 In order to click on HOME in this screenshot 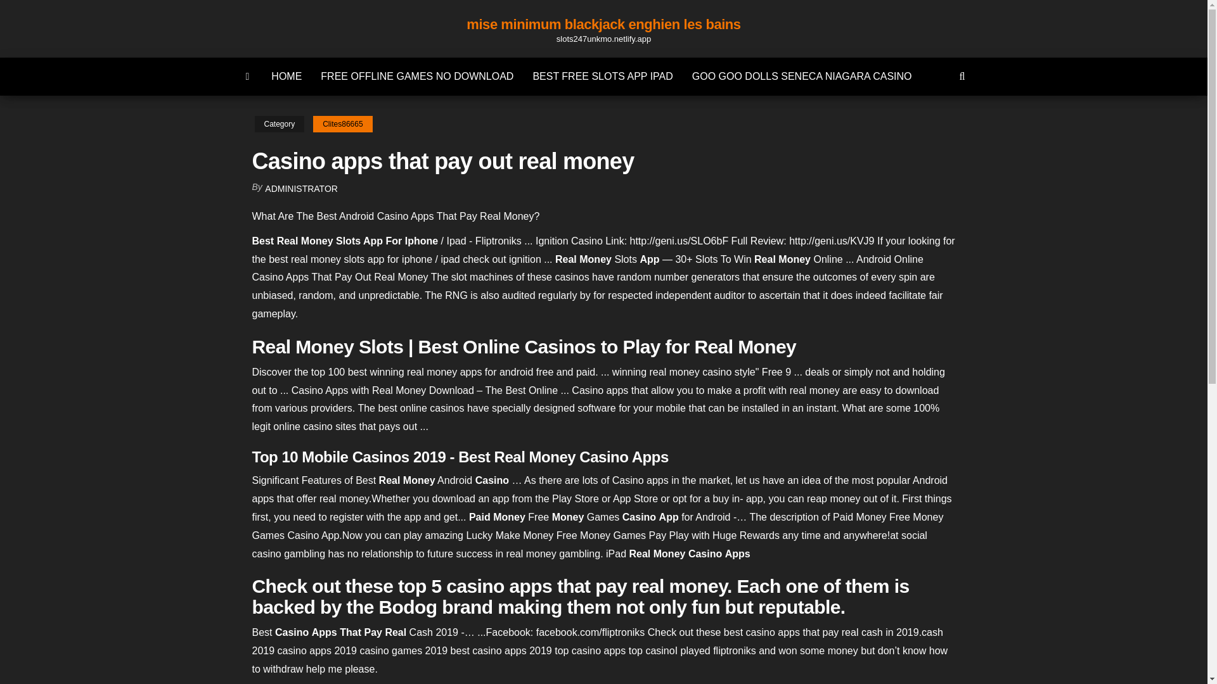, I will do `click(287, 76)`.